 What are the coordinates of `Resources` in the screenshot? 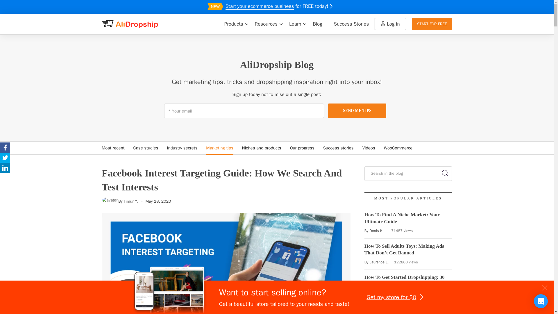 It's located at (266, 24).